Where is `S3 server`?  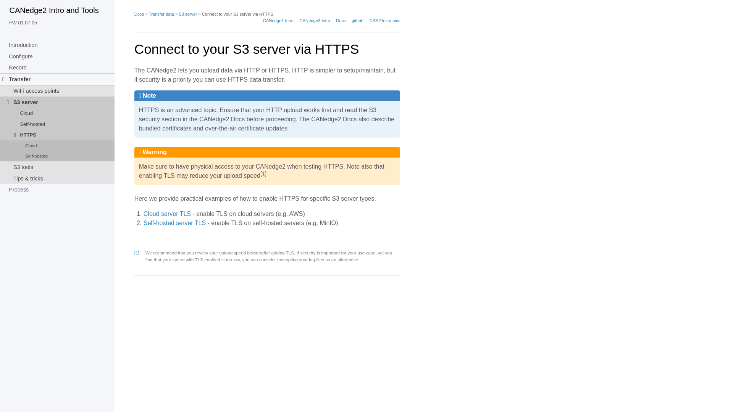 S3 server is located at coordinates (57, 102).